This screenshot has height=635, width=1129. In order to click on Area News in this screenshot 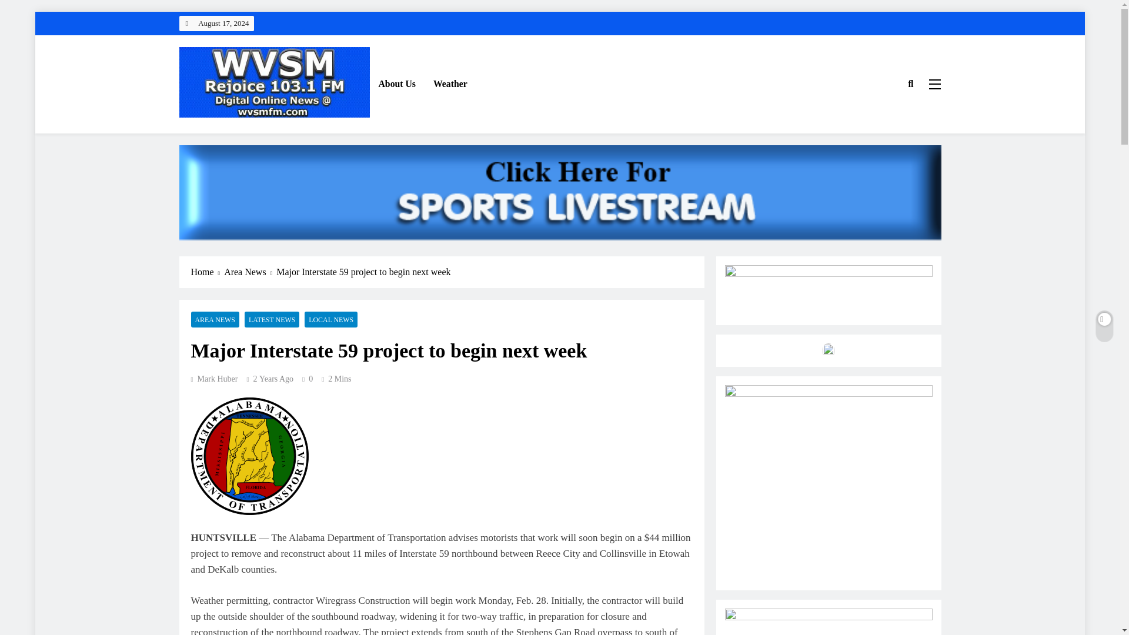, I will do `click(250, 272)`.